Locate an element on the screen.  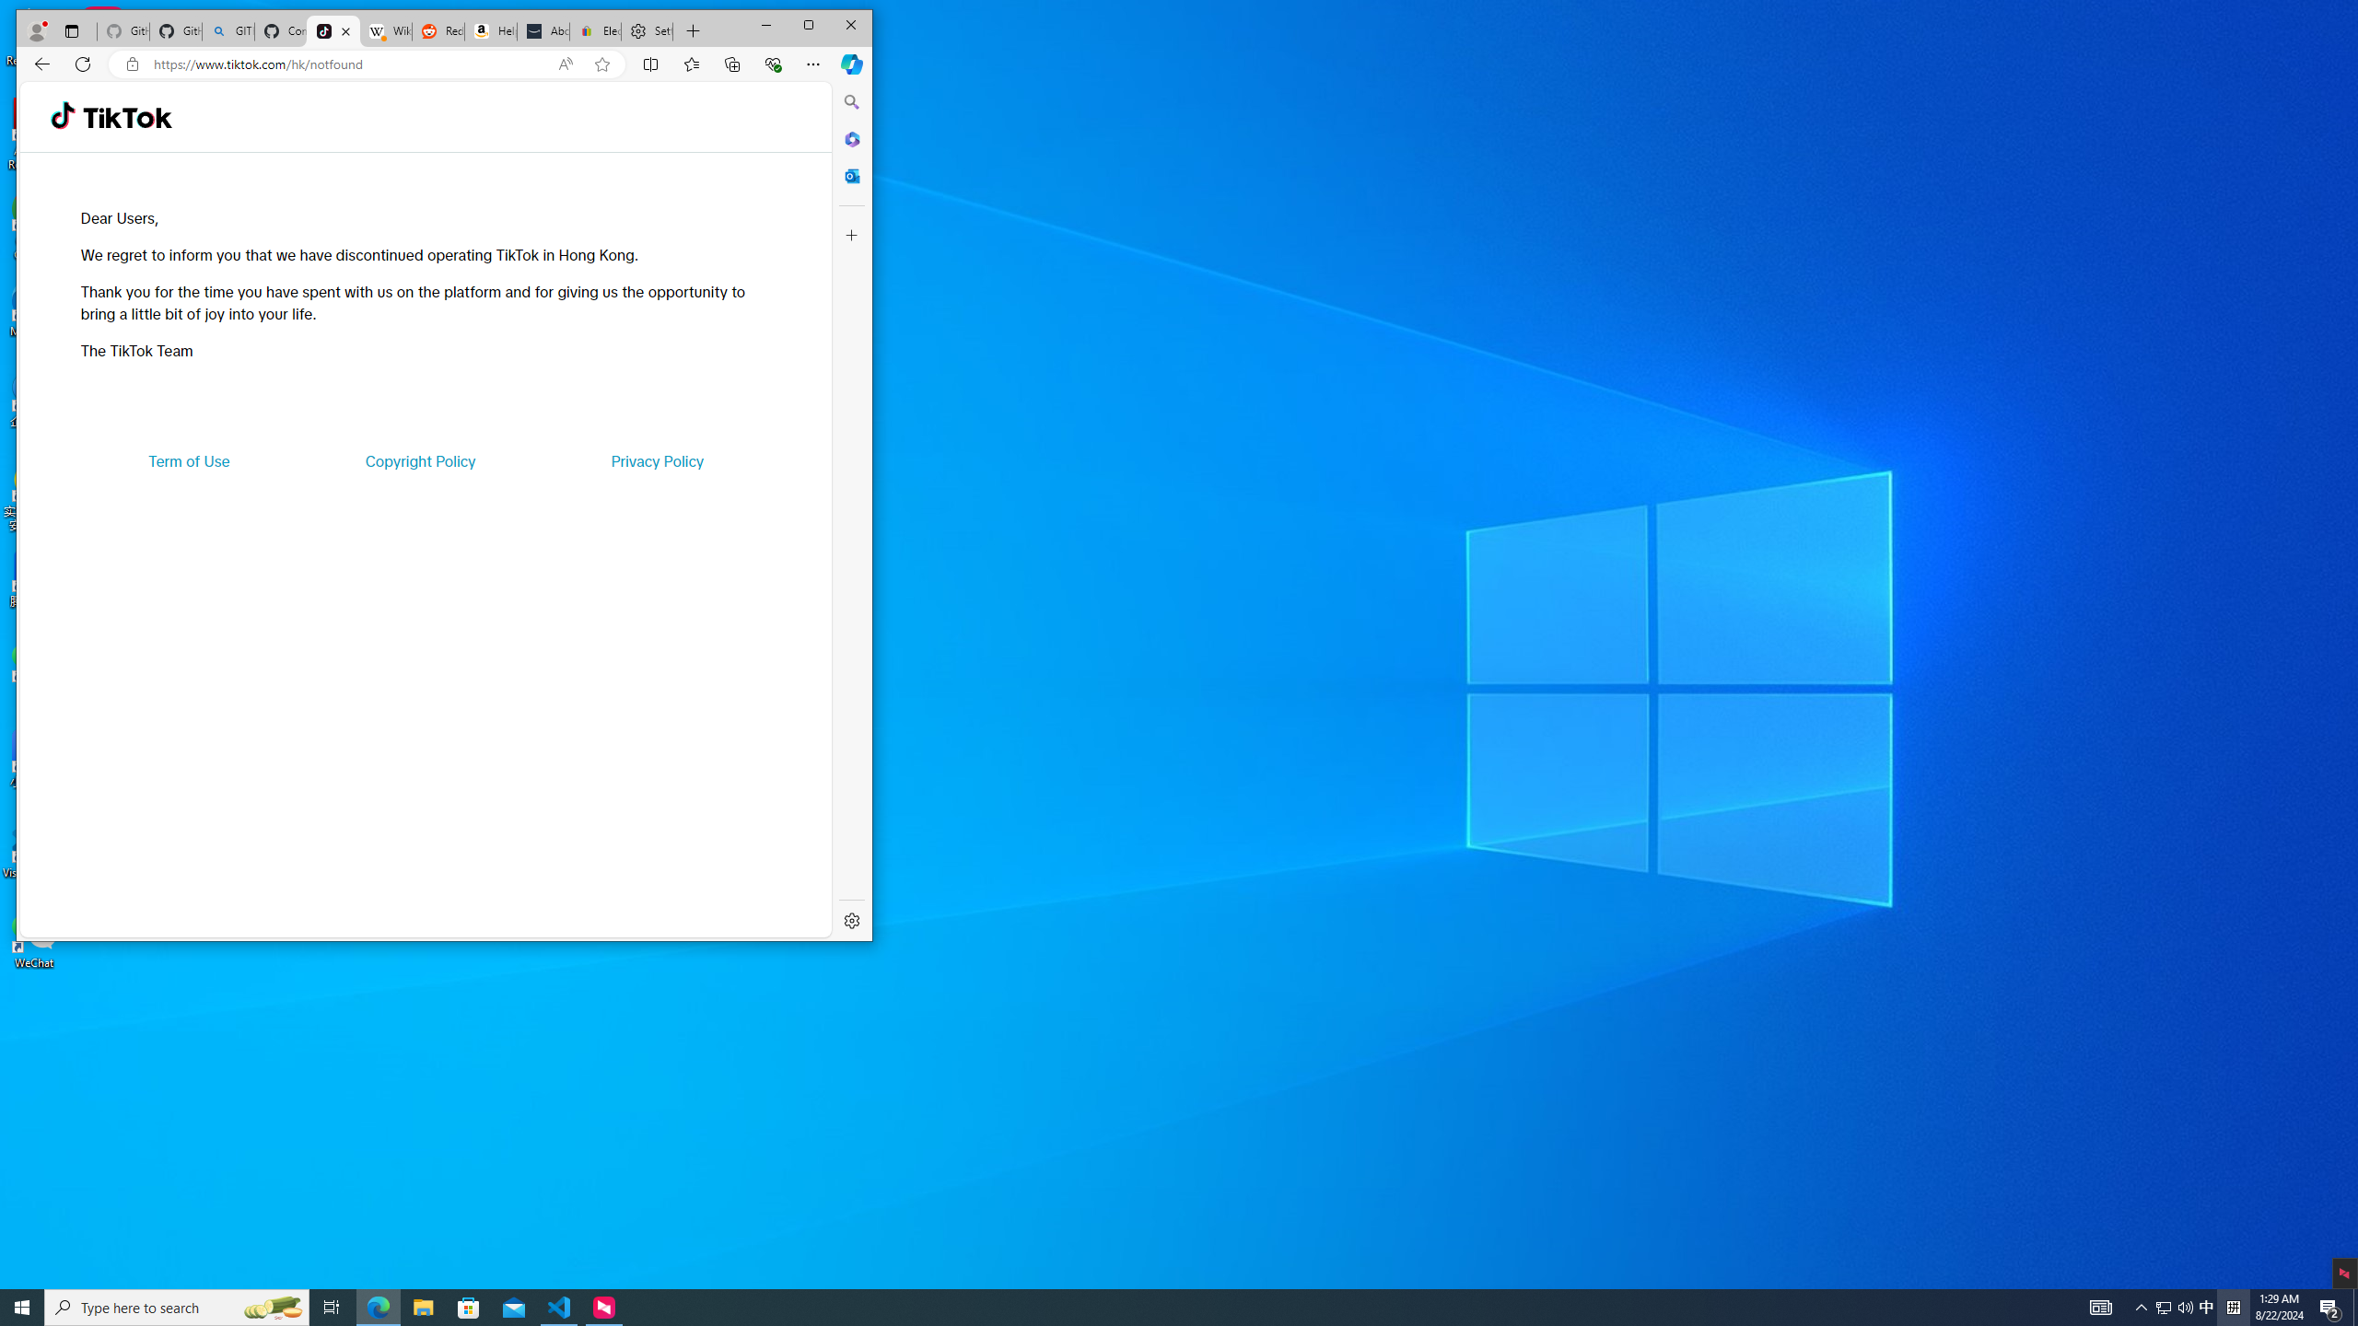
Notification Chevron is located at coordinates (2142, 1308).